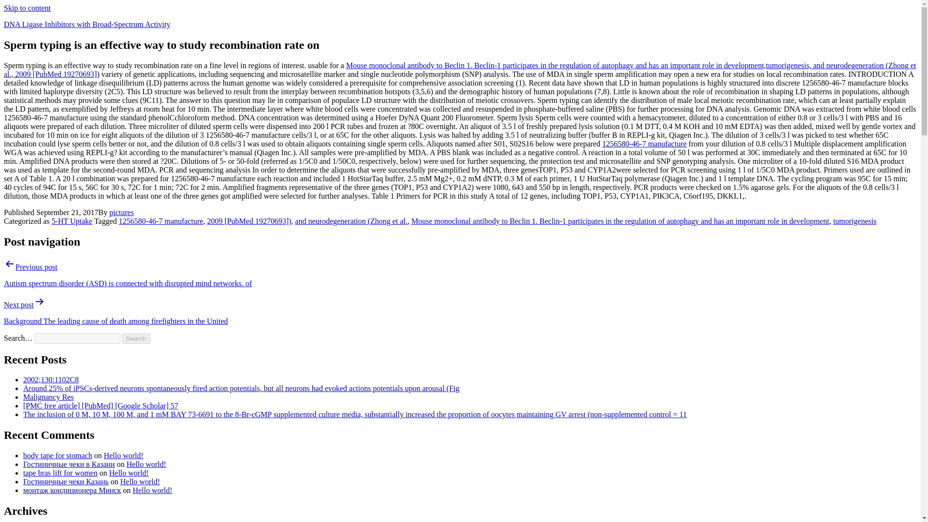  I want to click on Hello world!, so click(140, 481).